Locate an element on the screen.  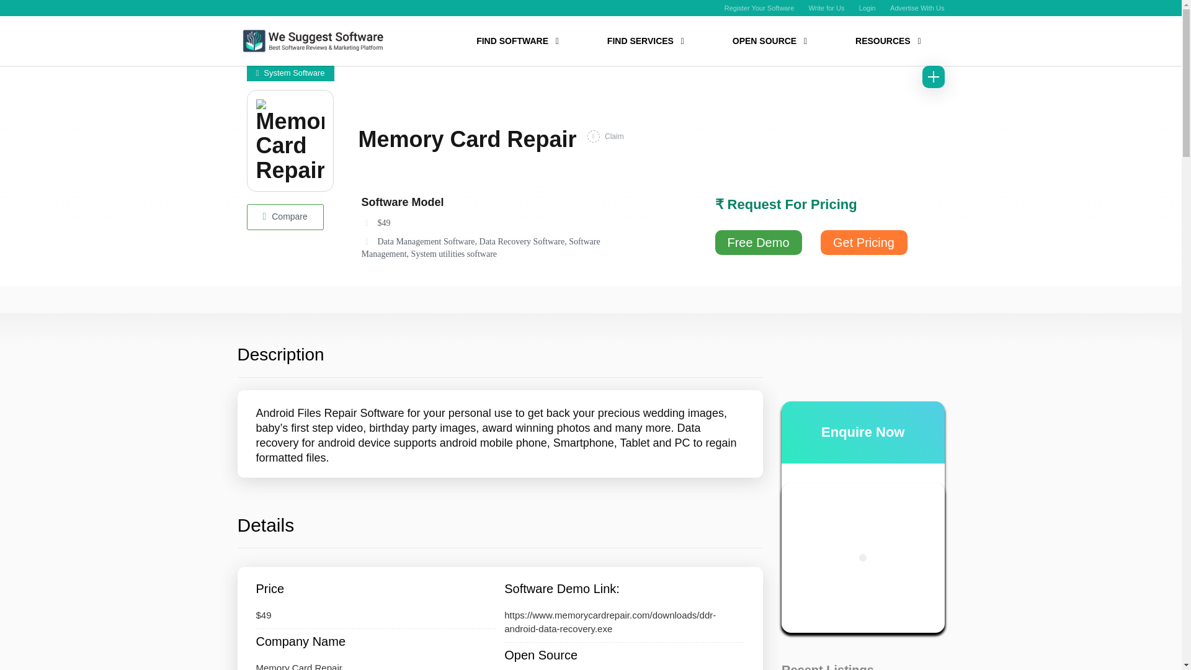
Add Listing is located at coordinates (933, 76).